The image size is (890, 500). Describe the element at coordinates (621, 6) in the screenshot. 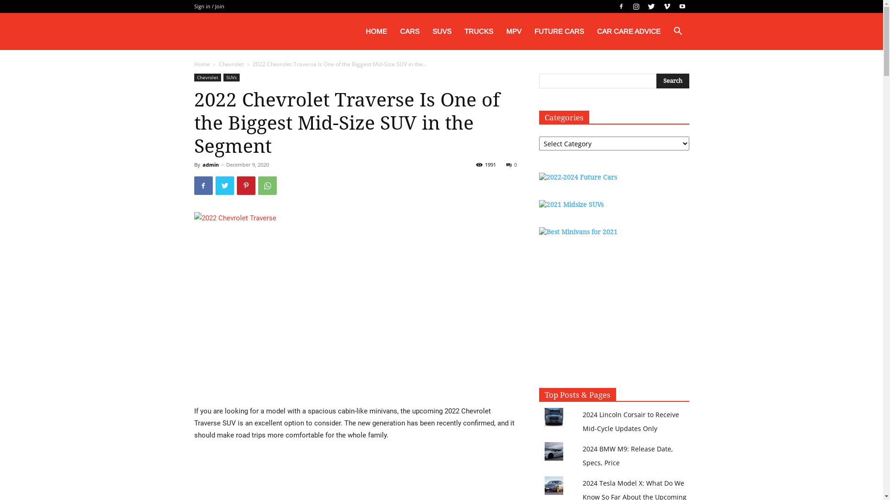

I see `Facebook` at that location.